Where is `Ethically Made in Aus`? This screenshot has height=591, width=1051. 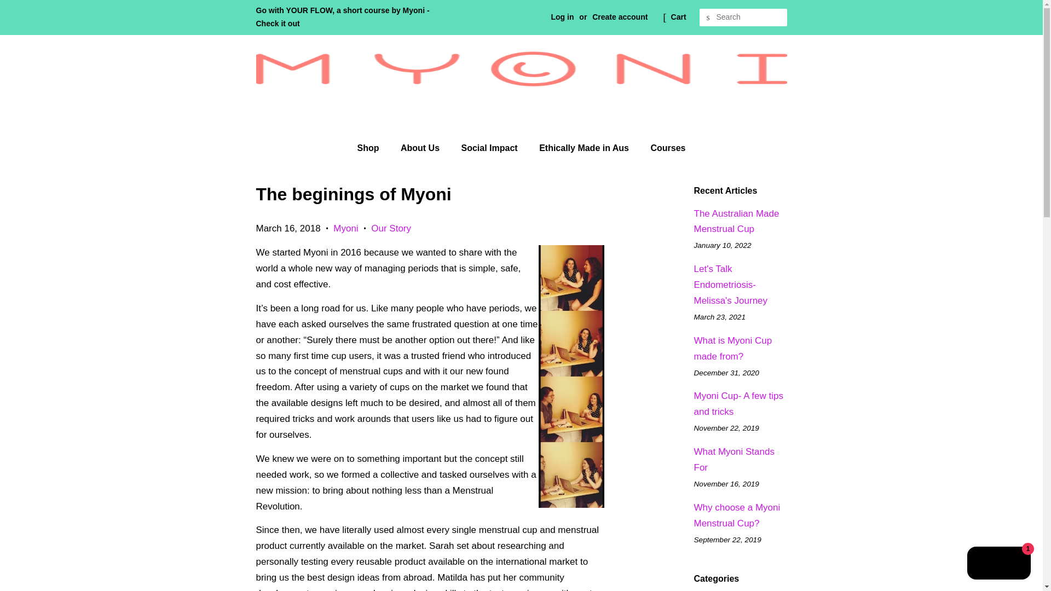 Ethically Made in Aus is located at coordinates (585, 148).